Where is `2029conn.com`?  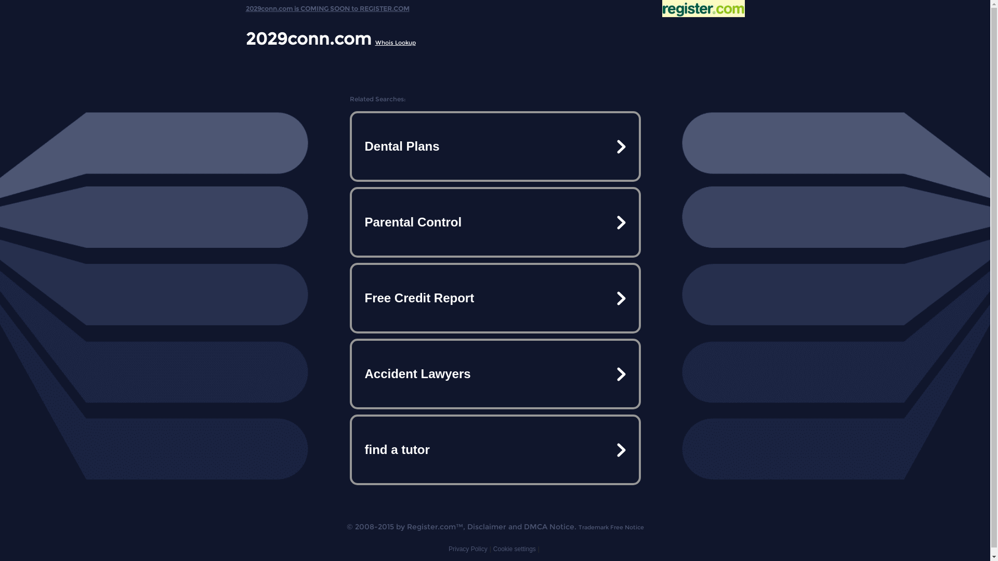
2029conn.com is located at coordinates (308, 38).